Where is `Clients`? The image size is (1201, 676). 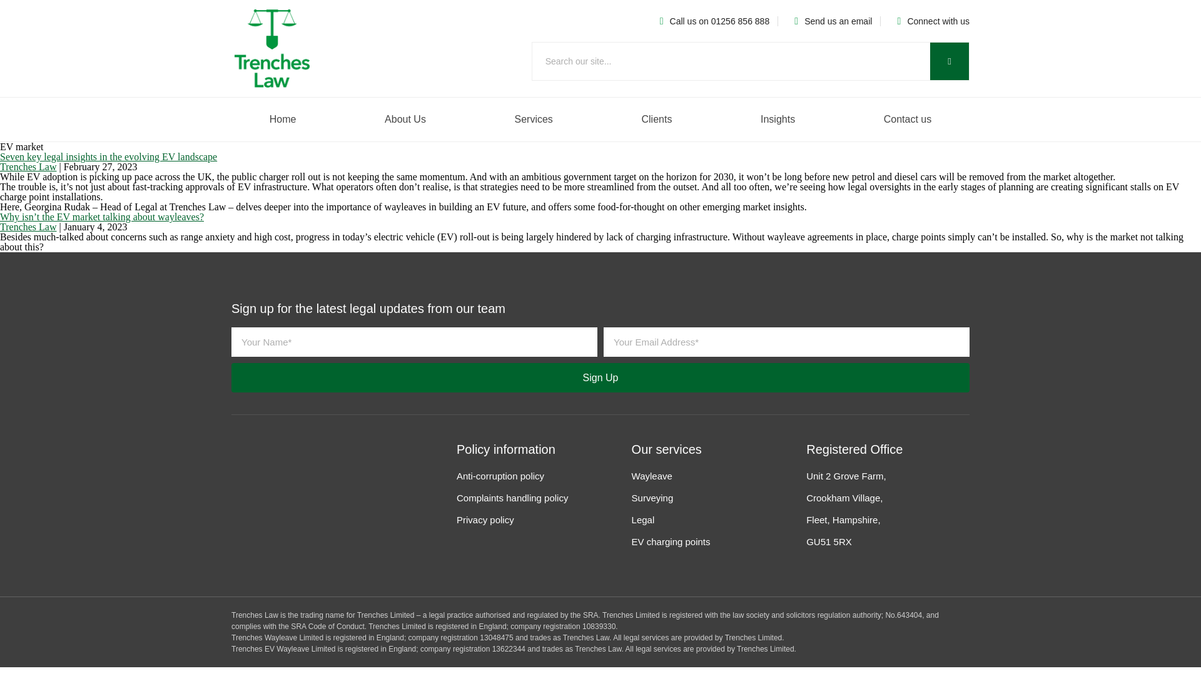 Clients is located at coordinates (657, 119).